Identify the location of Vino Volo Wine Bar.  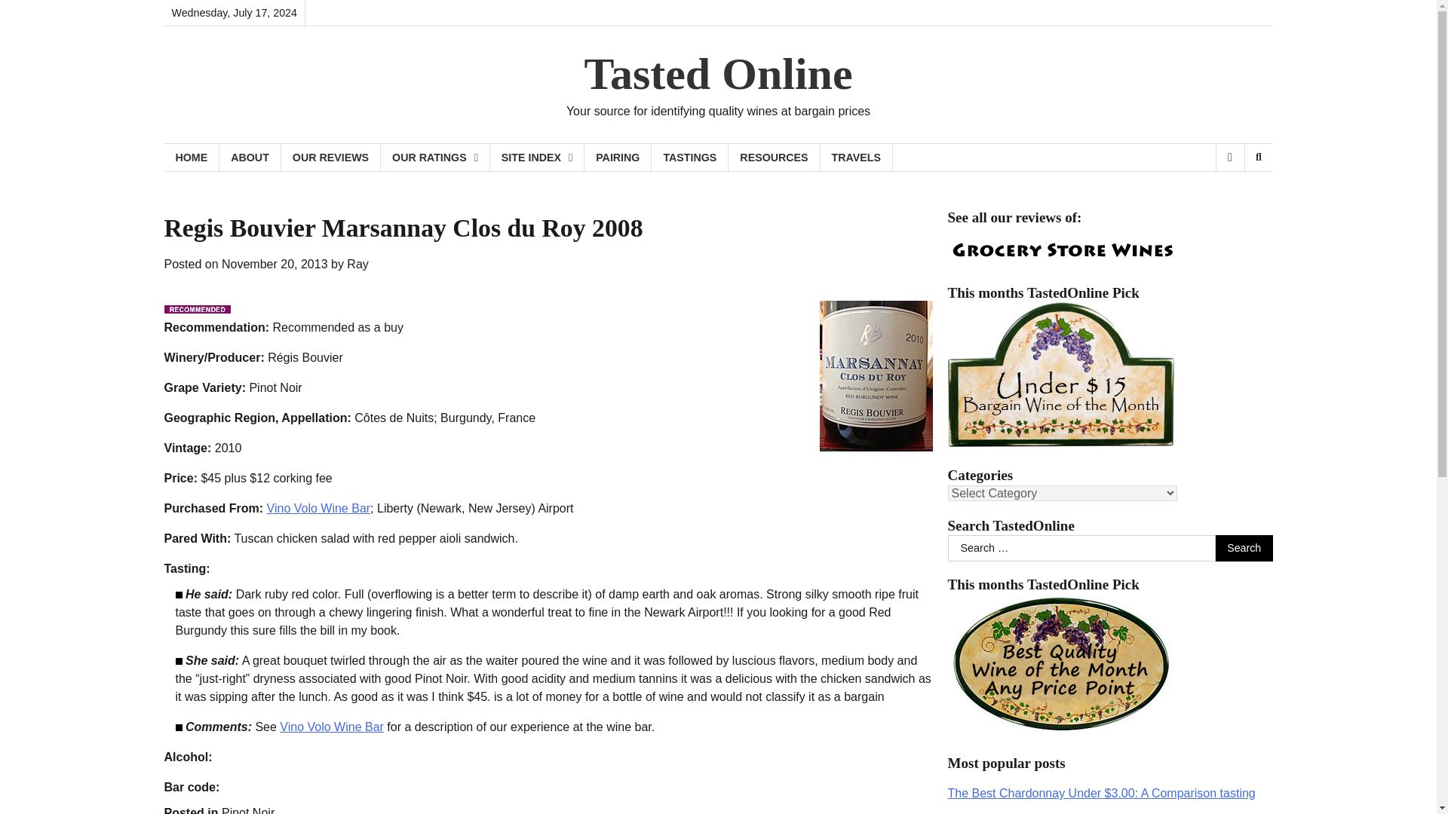
(318, 508).